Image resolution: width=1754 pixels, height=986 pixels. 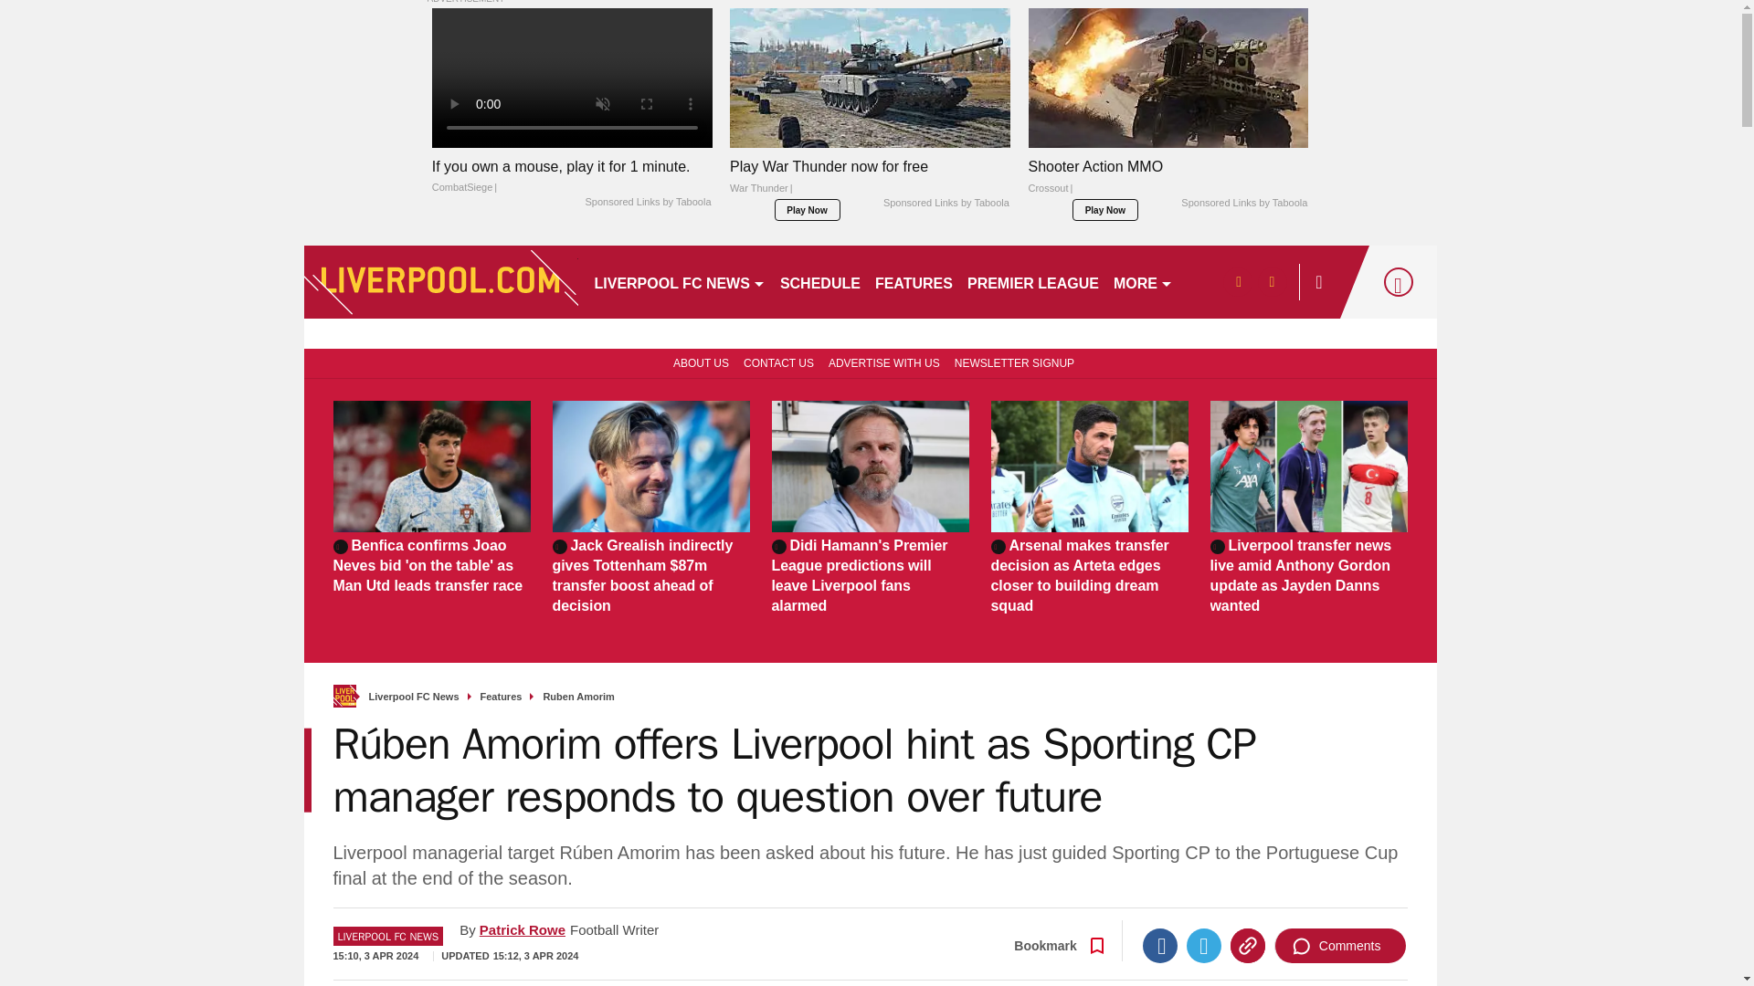 What do you see at coordinates (678, 281) in the screenshot?
I see `LIVERPOOL FC NEWS` at bounding box center [678, 281].